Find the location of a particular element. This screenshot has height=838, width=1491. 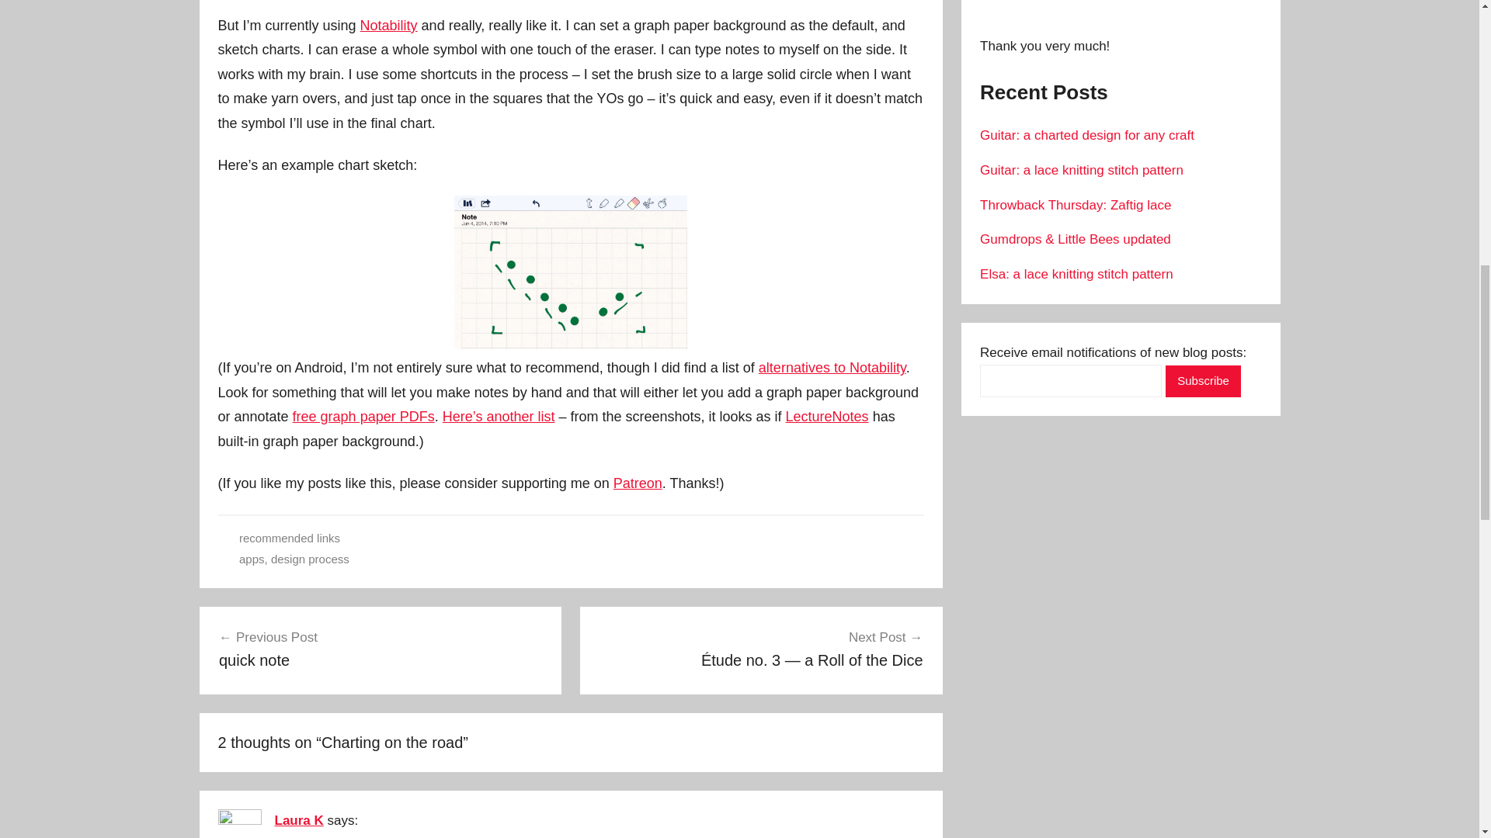

free graph paper PDFs is located at coordinates (363, 416).